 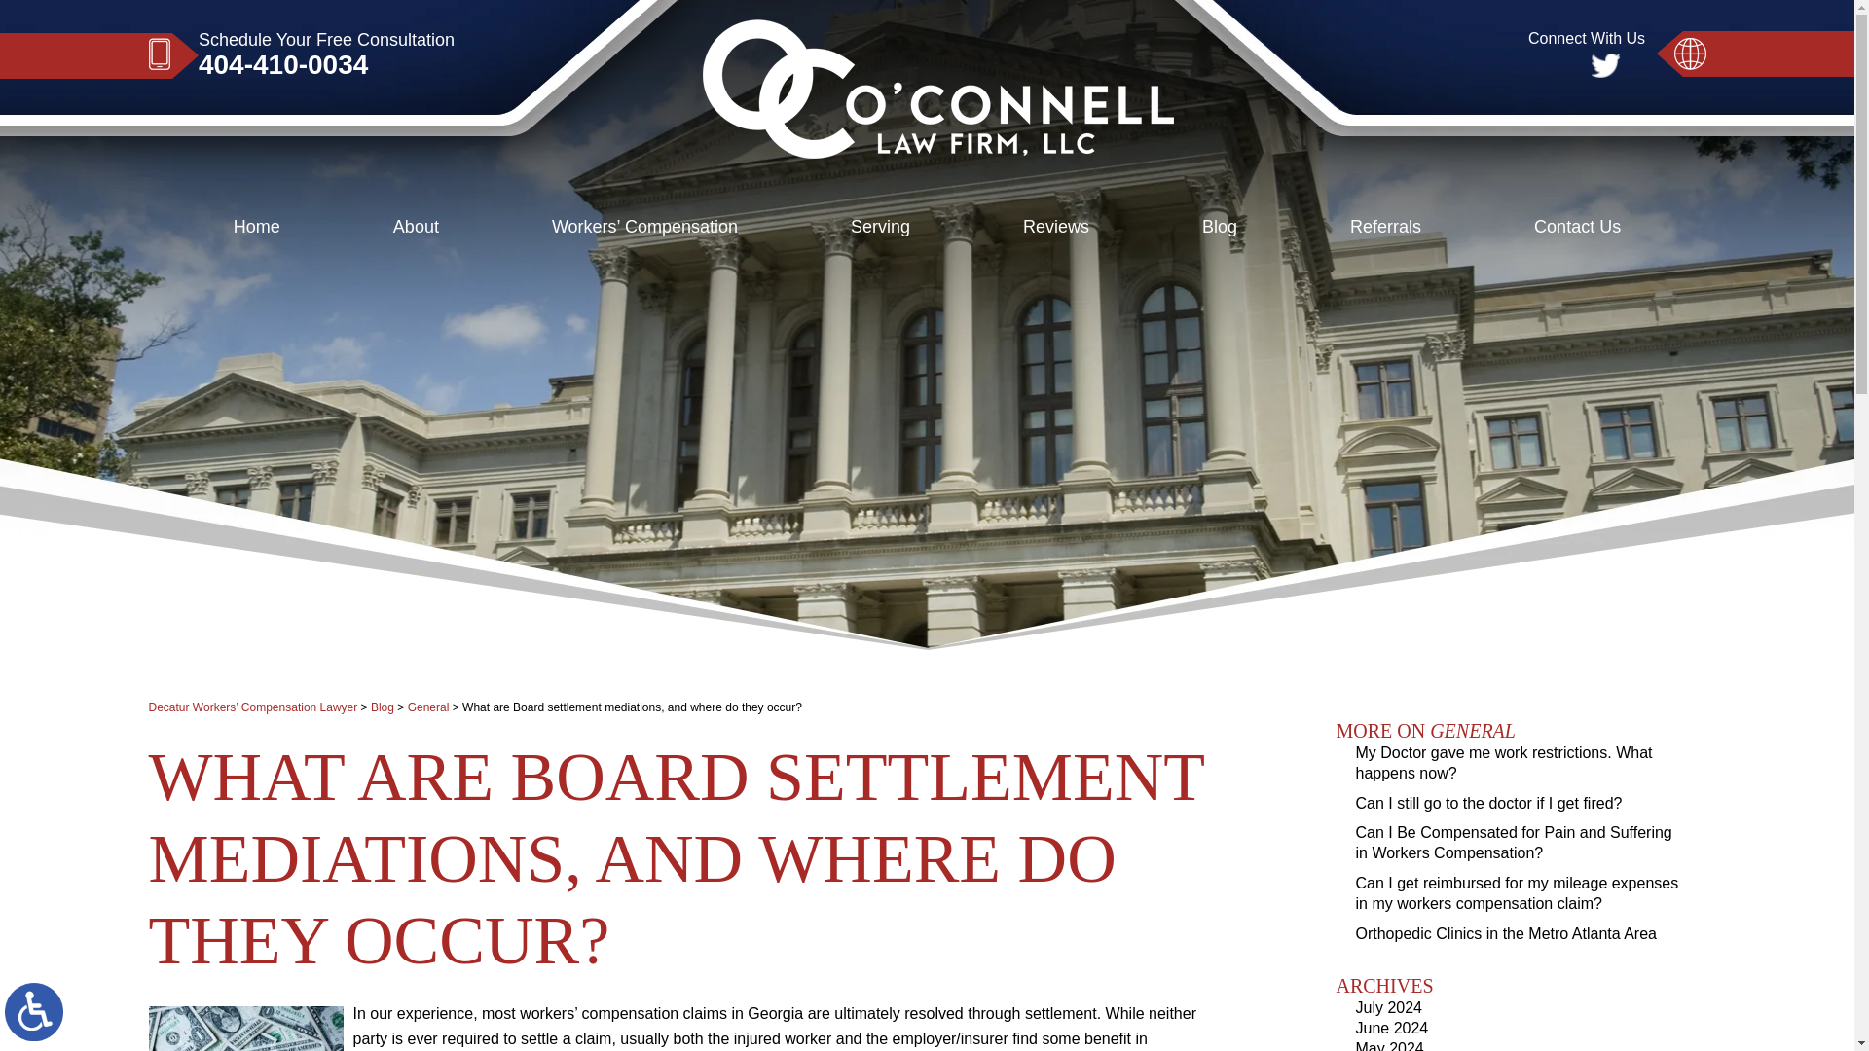 I want to click on 404-410-0034, so click(x=325, y=64).